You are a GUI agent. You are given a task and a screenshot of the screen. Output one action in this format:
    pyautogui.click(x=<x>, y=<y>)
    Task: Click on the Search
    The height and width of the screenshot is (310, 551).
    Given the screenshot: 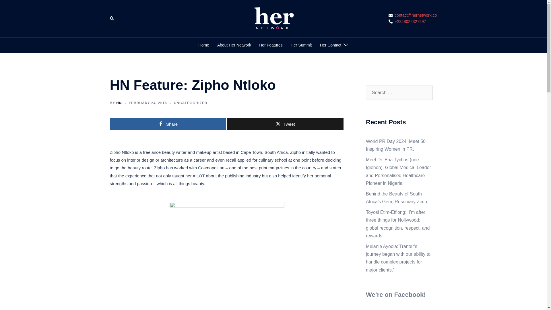 What is the action you would take?
    pyautogui.click(x=112, y=19)
    